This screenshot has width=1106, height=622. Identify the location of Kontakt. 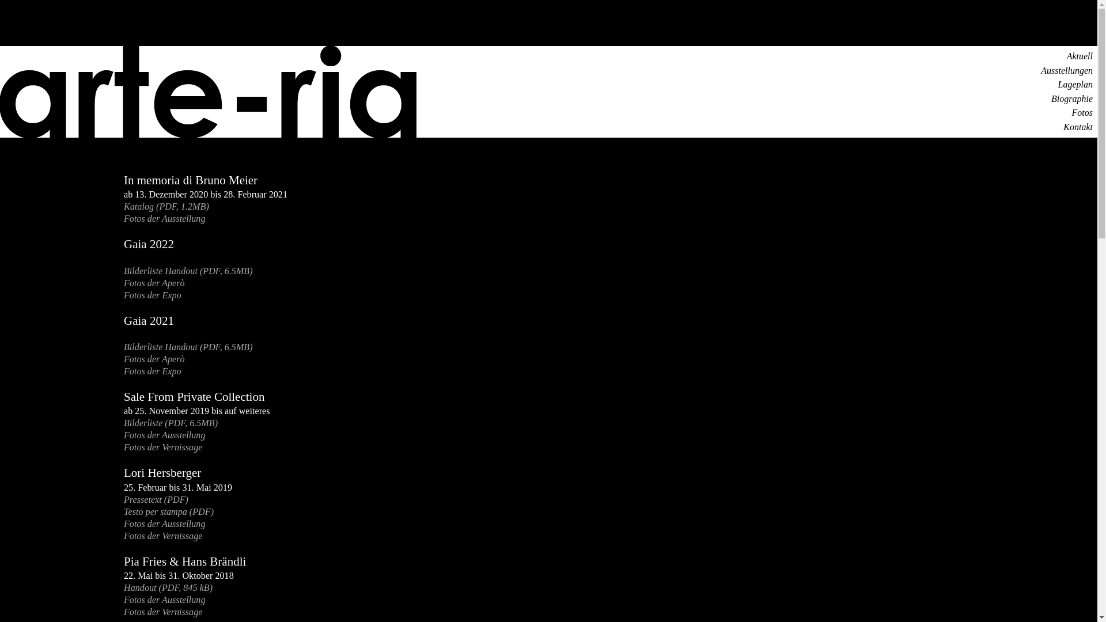
(1078, 127).